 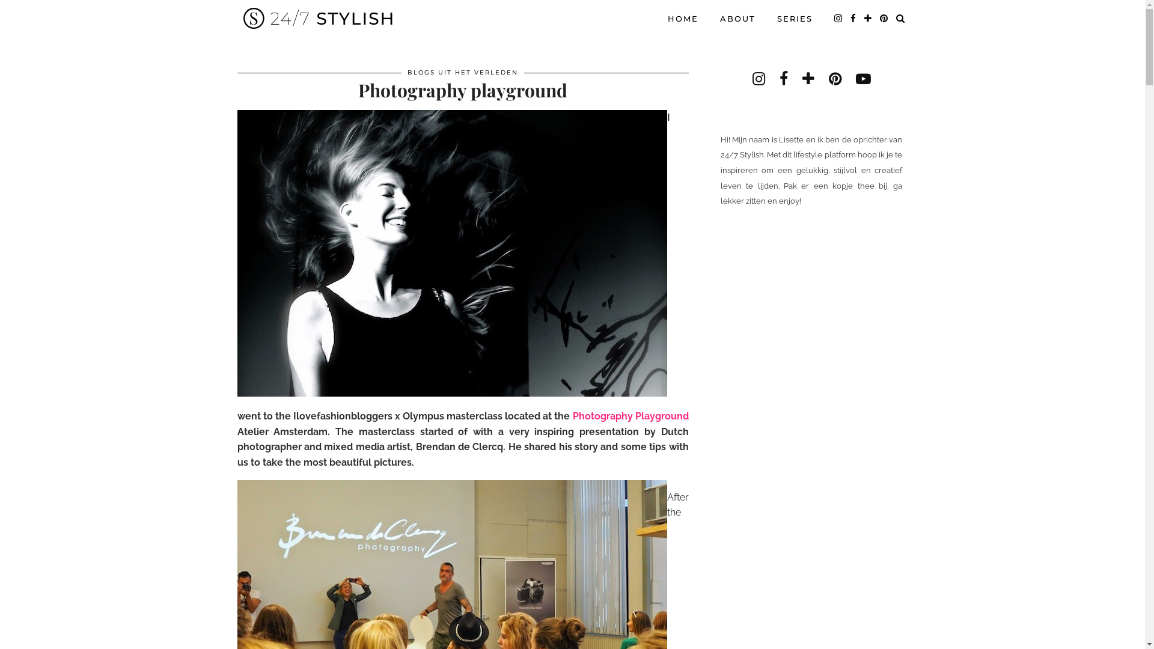 I want to click on ABOUT, so click(x=738, y=19).